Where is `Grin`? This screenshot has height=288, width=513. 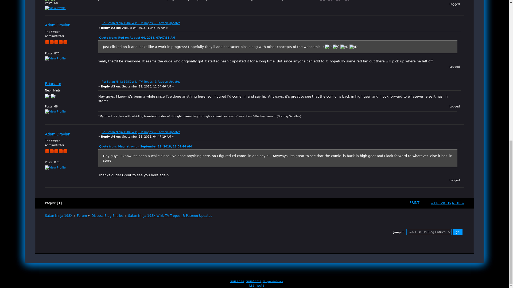 Grin is located at coordinates (353, 47).